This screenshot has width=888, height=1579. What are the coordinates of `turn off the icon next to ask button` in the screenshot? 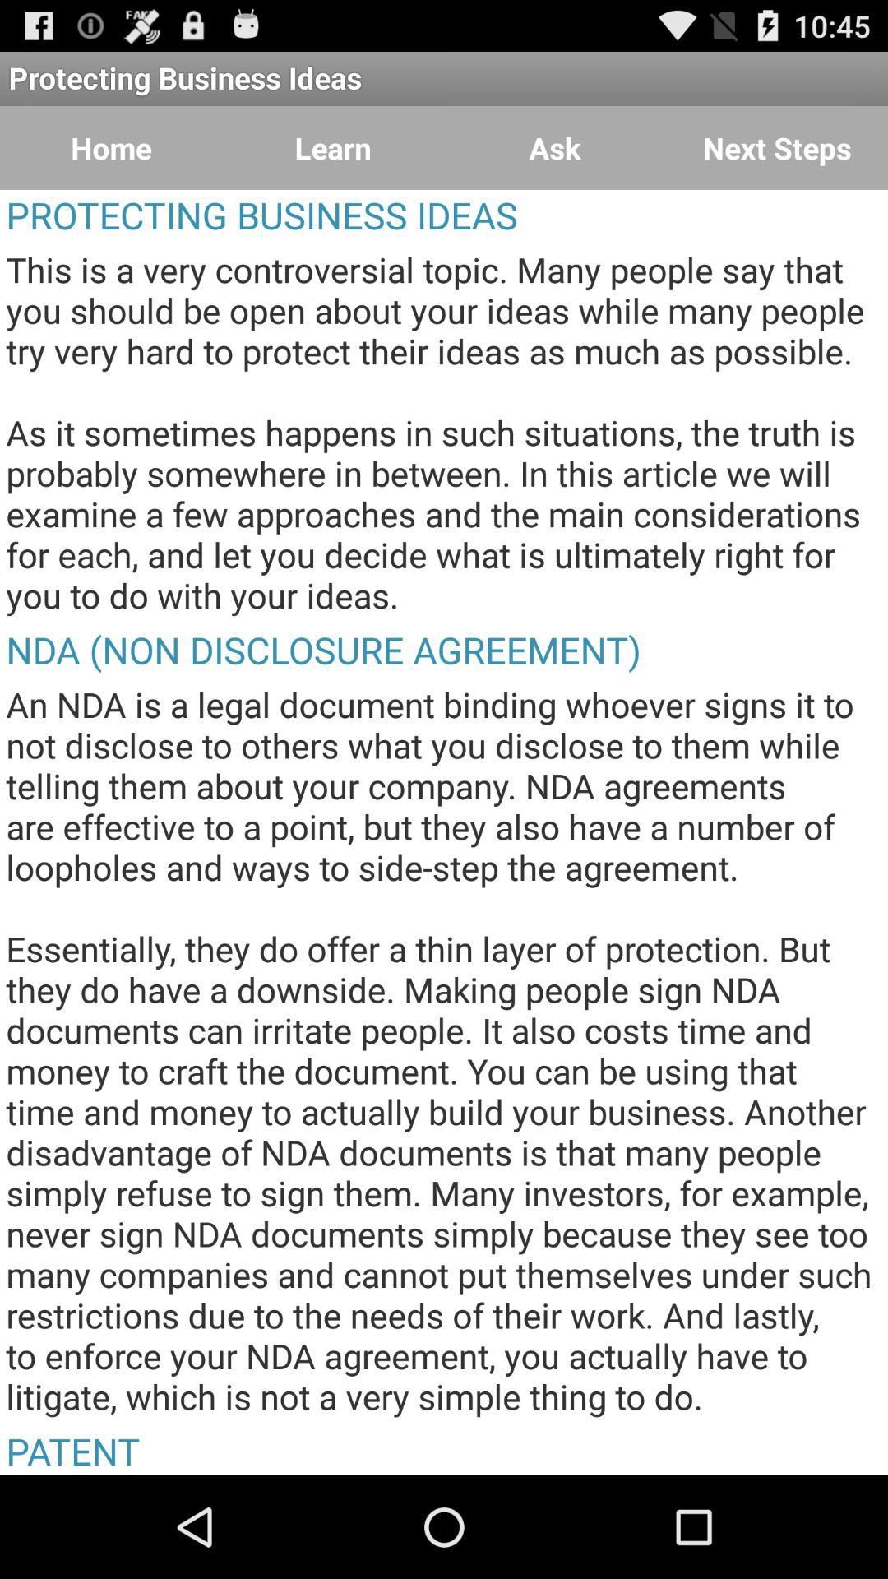 It's located at (777, 148).